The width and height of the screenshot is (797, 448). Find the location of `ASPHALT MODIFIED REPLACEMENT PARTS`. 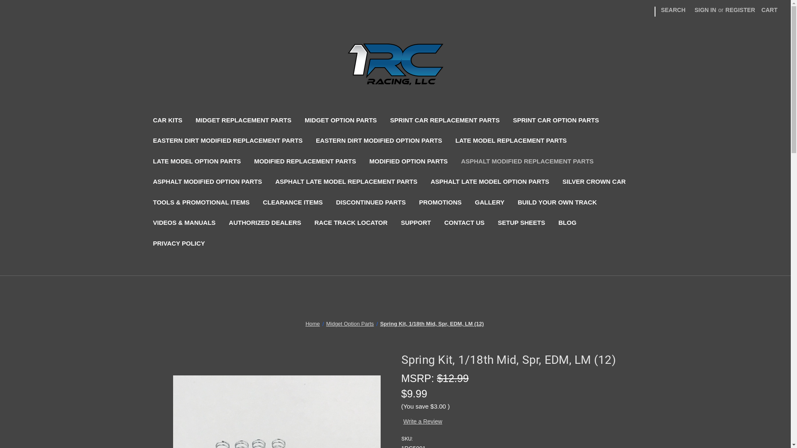

ASPHALT MODIFIED REPLACEMENT PARTS is located at coordinates (527, 163).